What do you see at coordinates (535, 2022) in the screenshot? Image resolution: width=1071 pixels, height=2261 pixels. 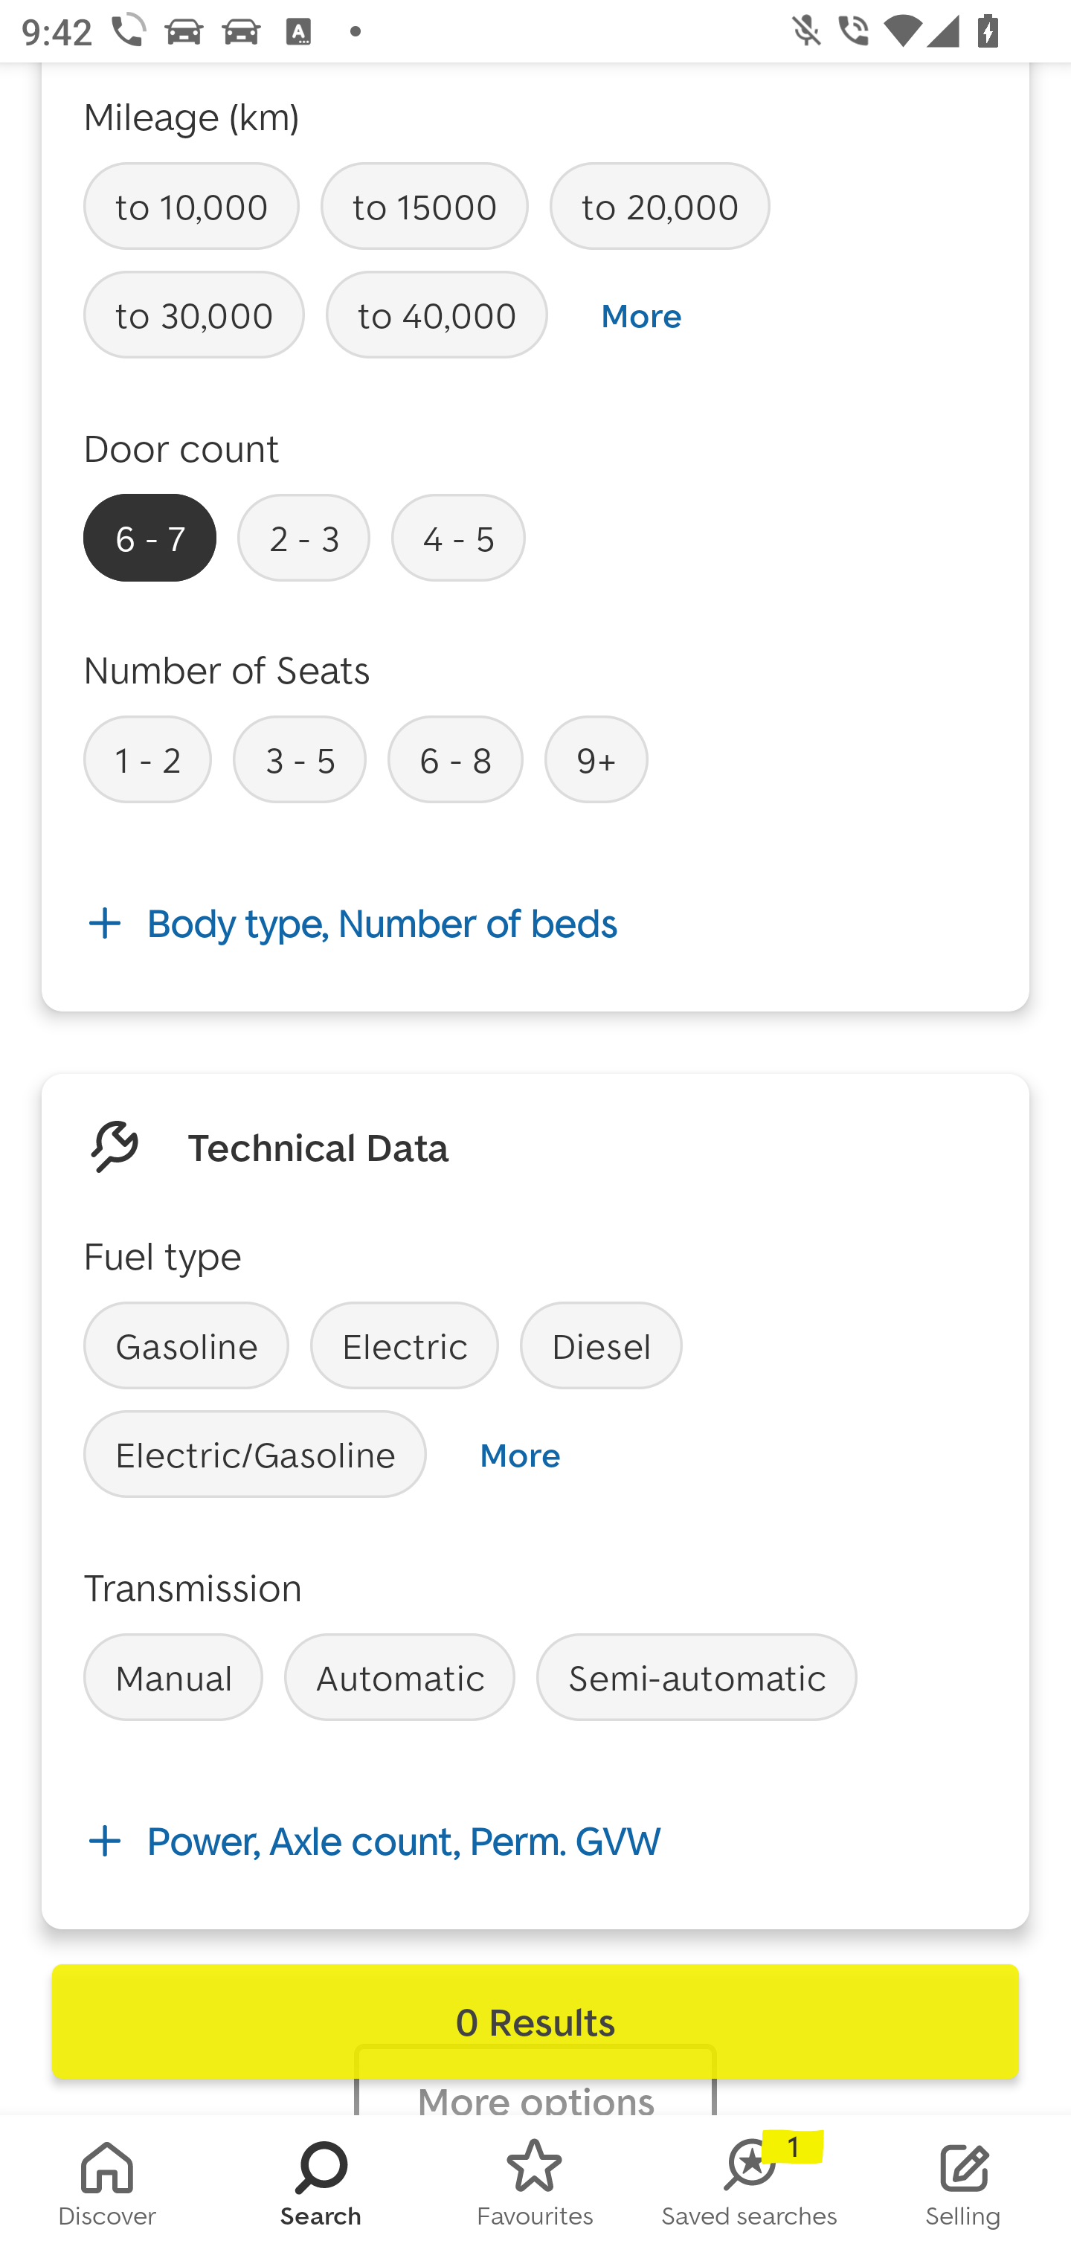 I see `0 Results` at bounding box center [535, 2022].